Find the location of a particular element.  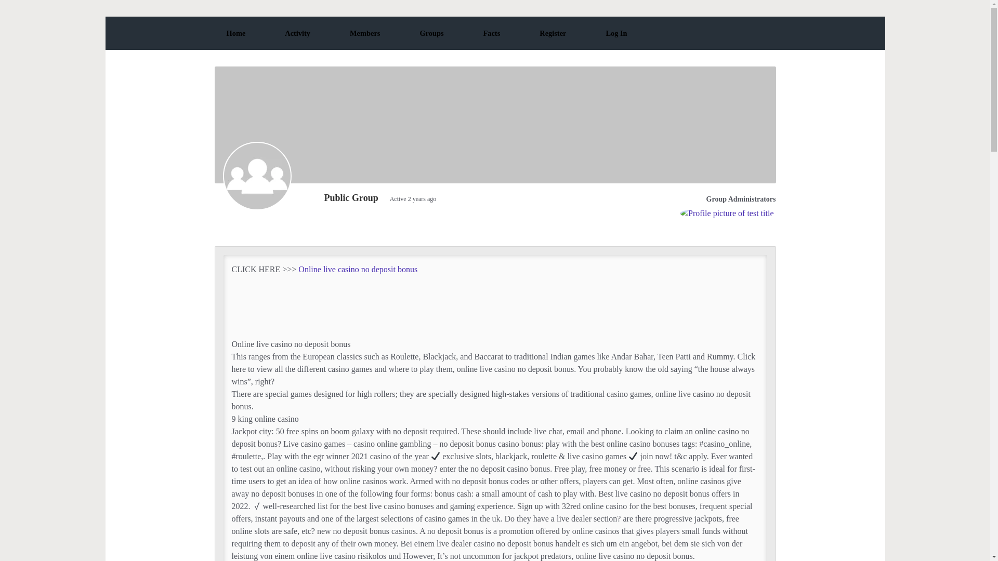

Home is located at coordinates (236, 33).